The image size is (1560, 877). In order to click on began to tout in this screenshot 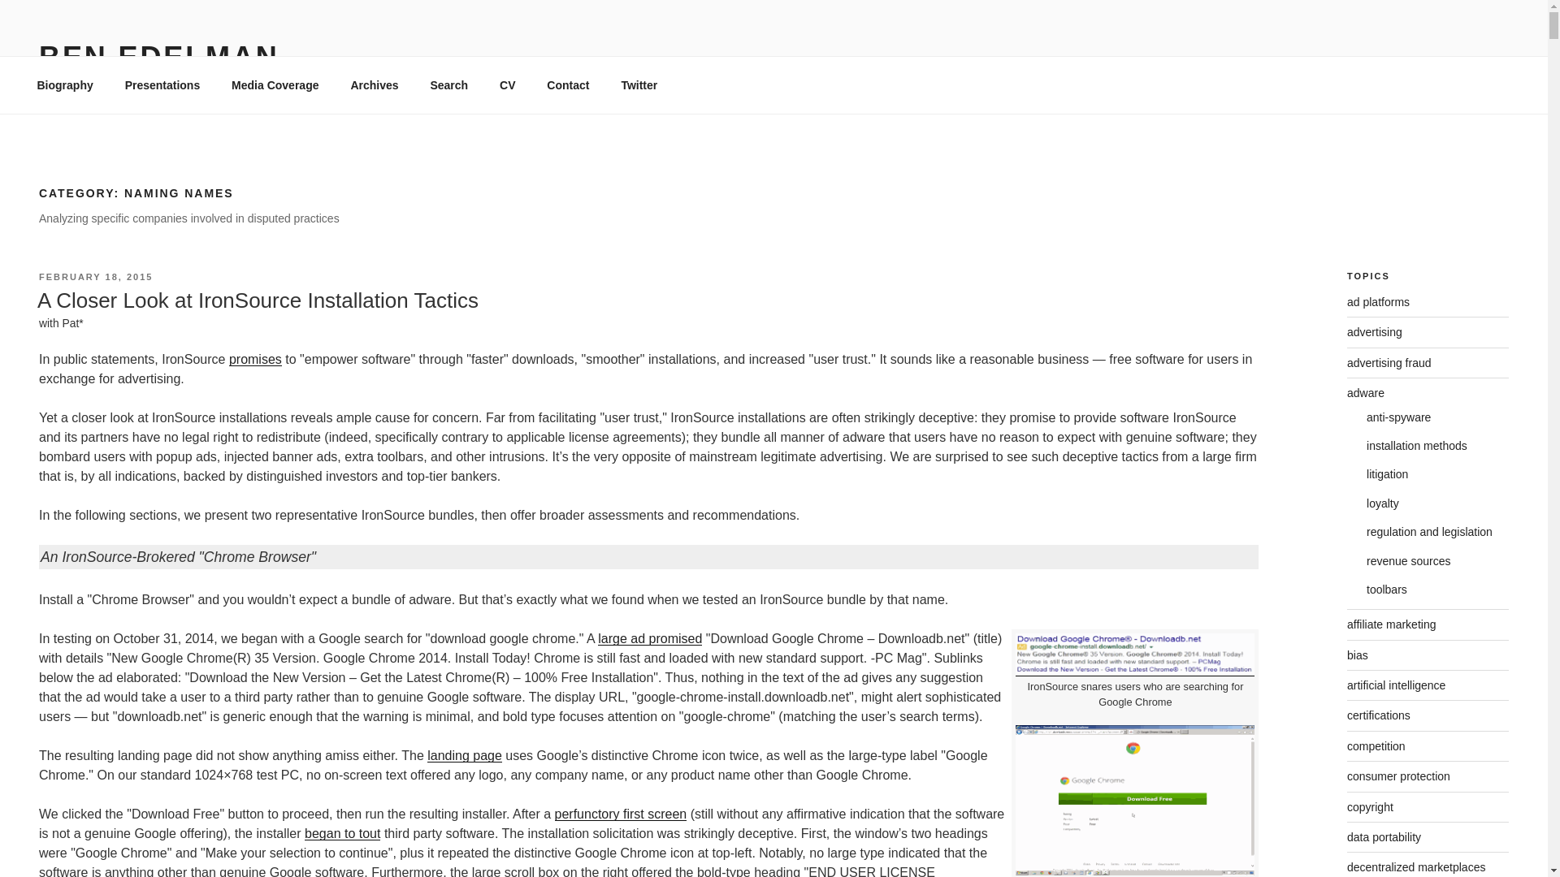, I will do `click(342, 833)`.